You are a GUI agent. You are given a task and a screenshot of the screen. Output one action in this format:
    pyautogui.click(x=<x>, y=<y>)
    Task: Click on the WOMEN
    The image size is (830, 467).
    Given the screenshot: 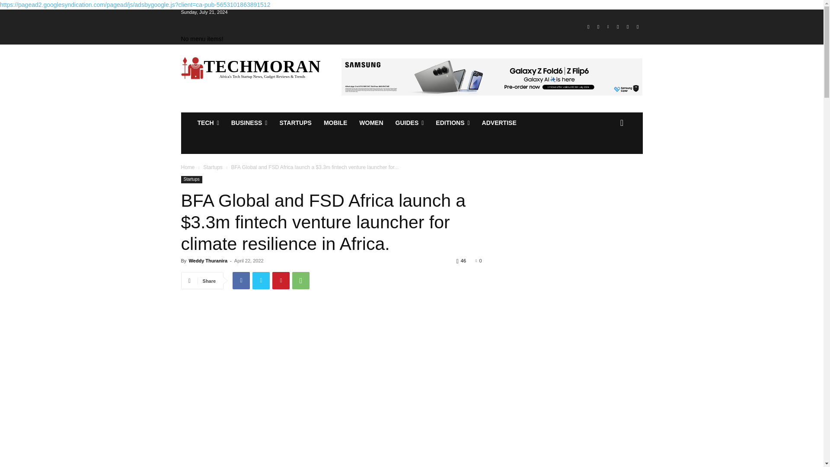 What is the action you would take?
    pyautogui.click(x=371, y=123)
    